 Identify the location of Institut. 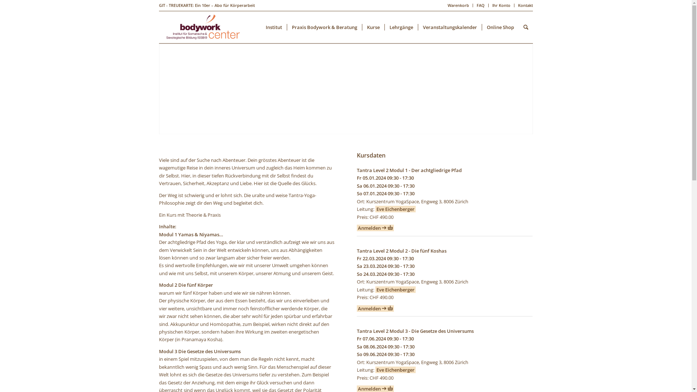
(274, 27).